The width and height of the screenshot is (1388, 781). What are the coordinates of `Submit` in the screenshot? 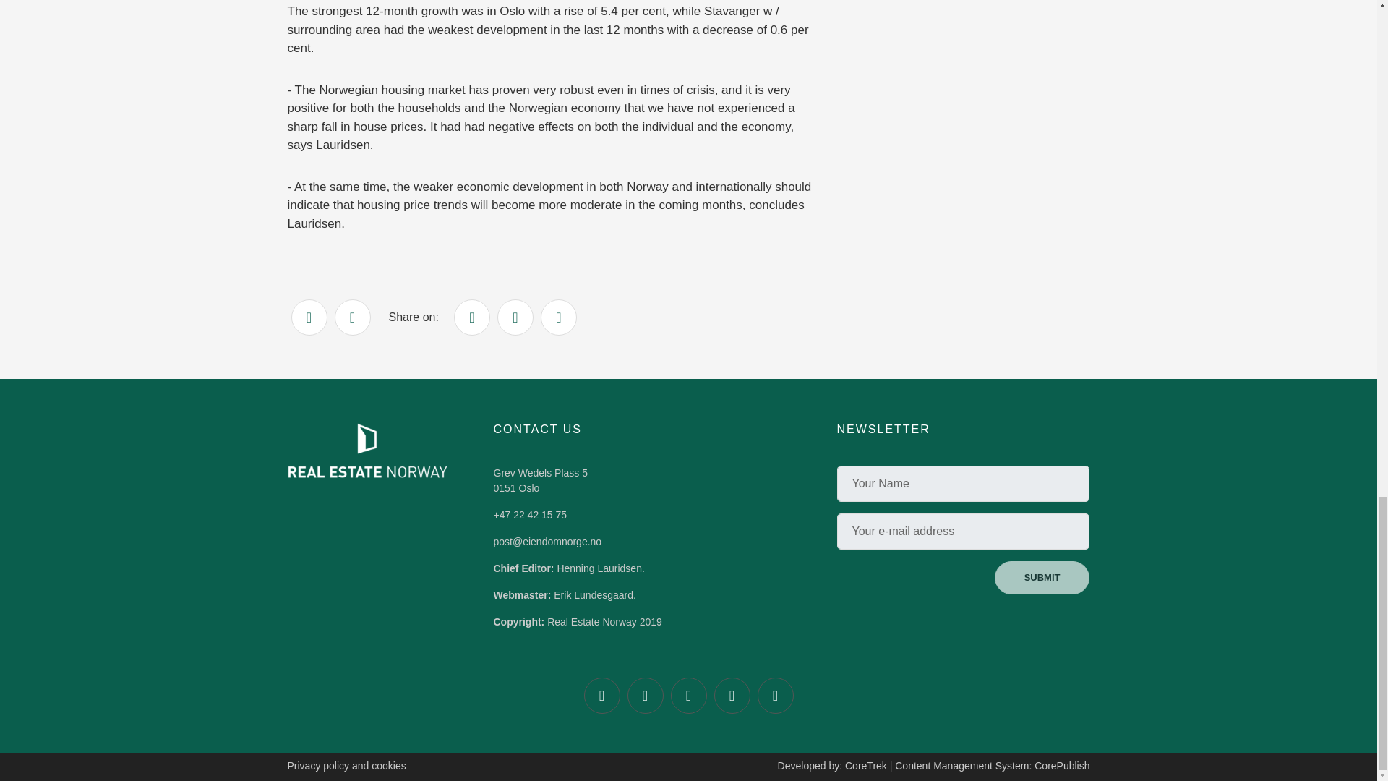 It's located at (1042, 577).